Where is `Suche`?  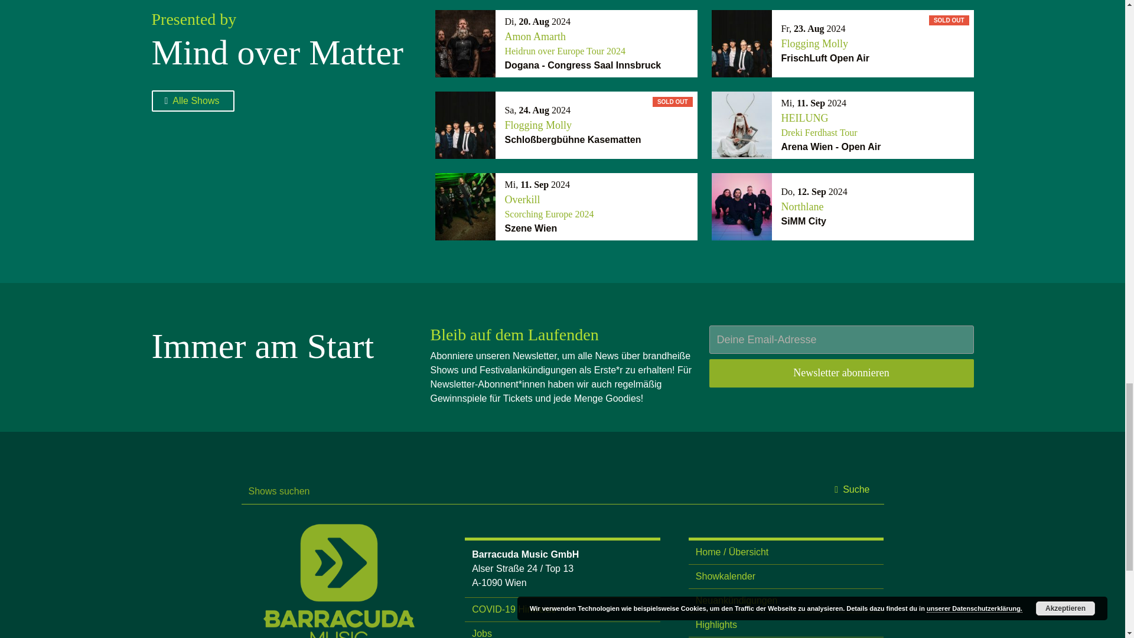
Suche is located at coordinates (874, 207).